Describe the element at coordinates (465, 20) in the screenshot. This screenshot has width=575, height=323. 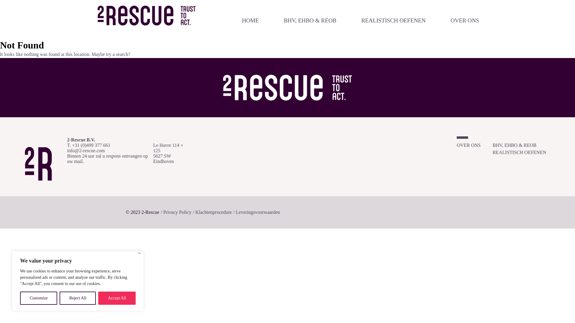
I see `OVER ONS` at that location.